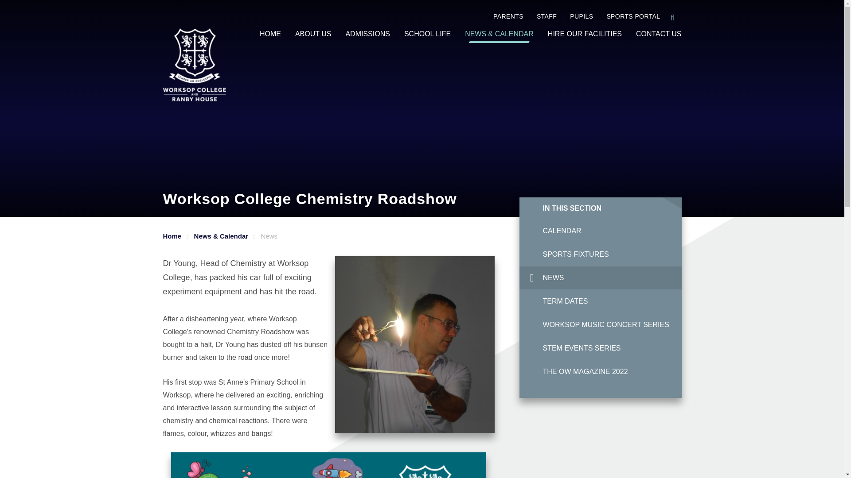 This screenshot has width=851, height=478. I want to click on Staff, so click(540, 16).